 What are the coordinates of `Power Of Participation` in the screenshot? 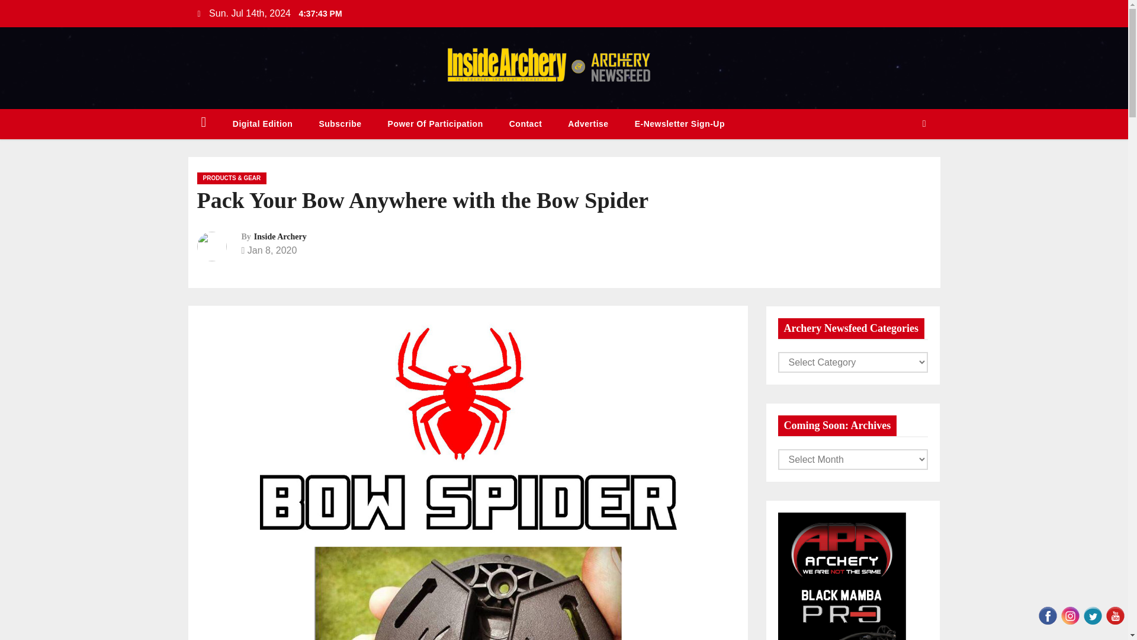 It's located at (435, 124).